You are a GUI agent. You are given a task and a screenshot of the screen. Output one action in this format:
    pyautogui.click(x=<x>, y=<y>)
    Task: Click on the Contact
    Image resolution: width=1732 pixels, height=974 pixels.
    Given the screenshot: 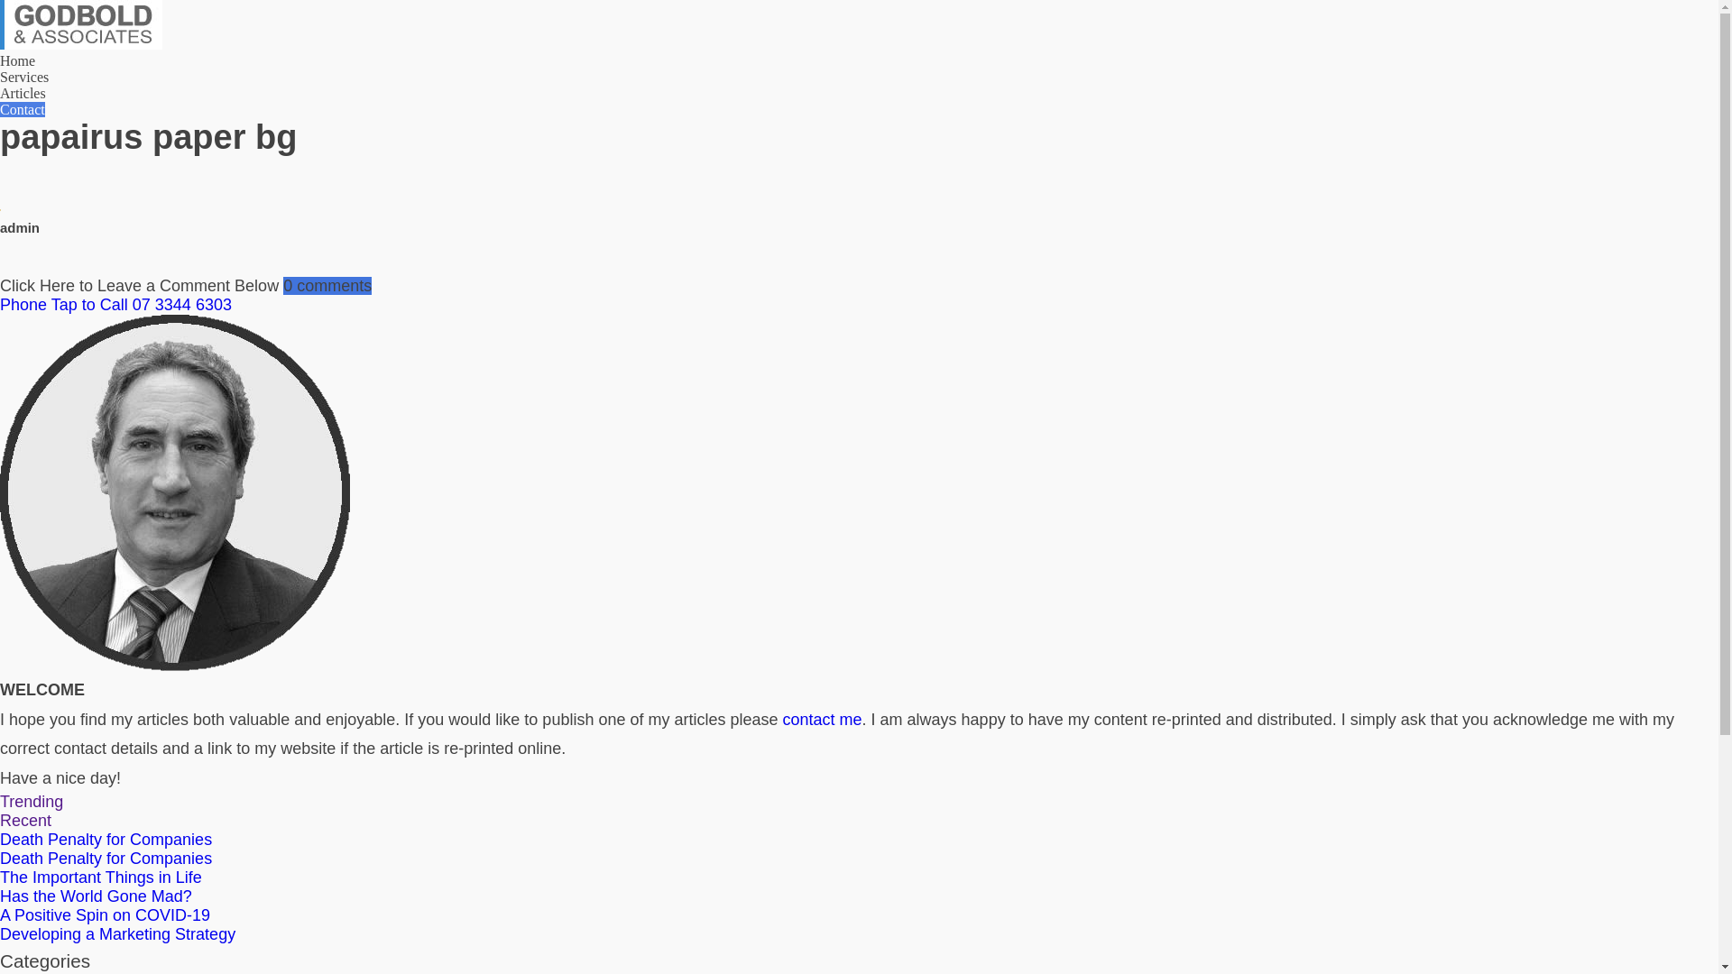 What is the action you would take?
    pyautogui.click(x=23, y=110)
    